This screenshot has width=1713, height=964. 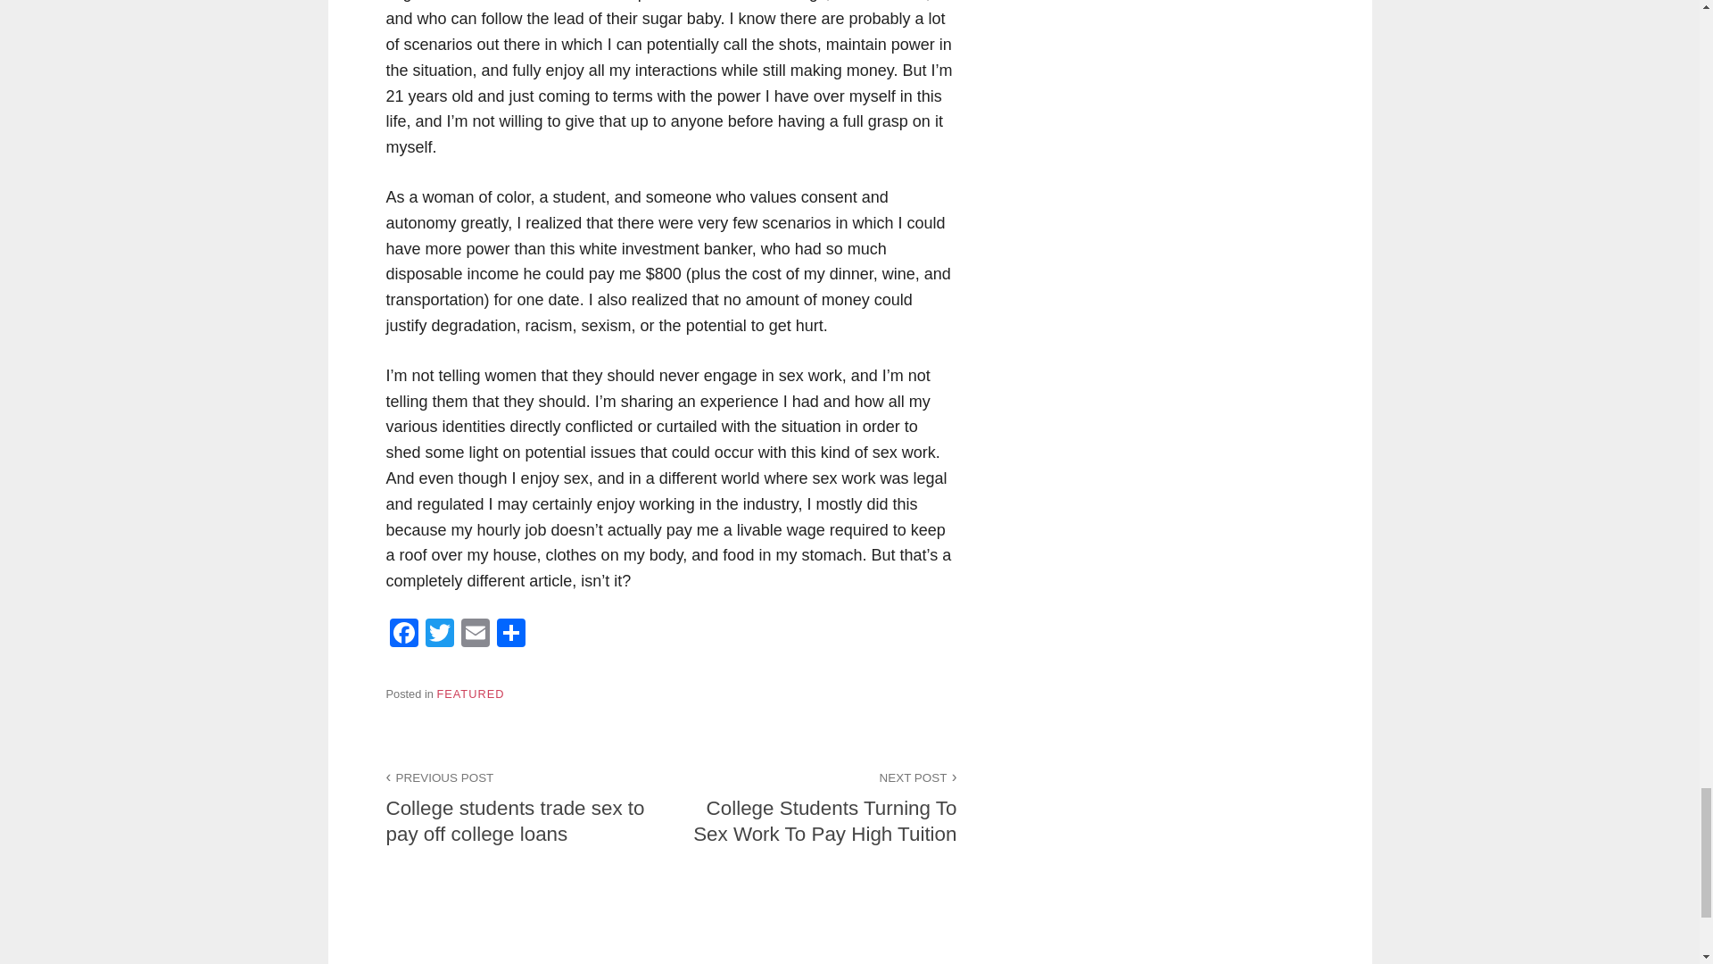 I want to click on FEATURED, so click(x=469, y=694).